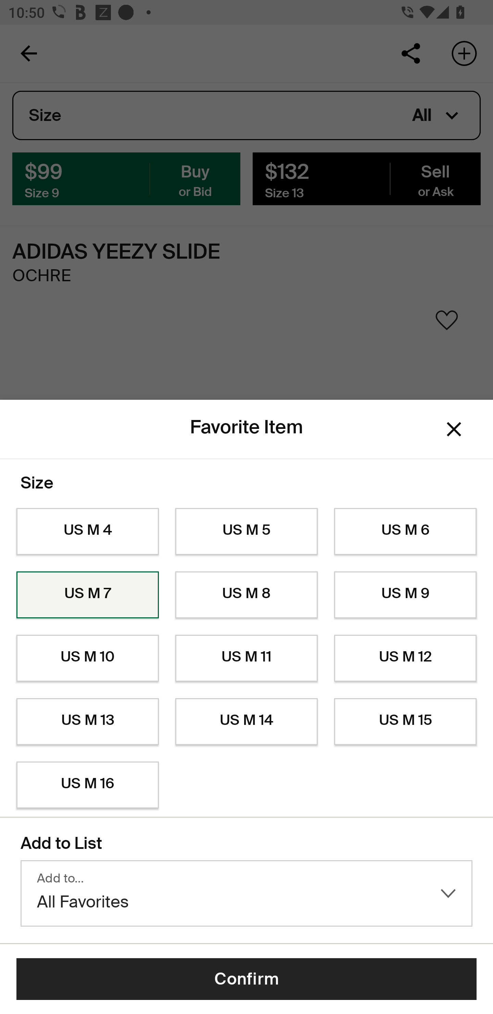 Image resolution: width=493 pixels, height=1014 pixels. What do you see at coordinates (87, 595) in the screenshot?
I see `US M 7` at bounding box center [87, 595].